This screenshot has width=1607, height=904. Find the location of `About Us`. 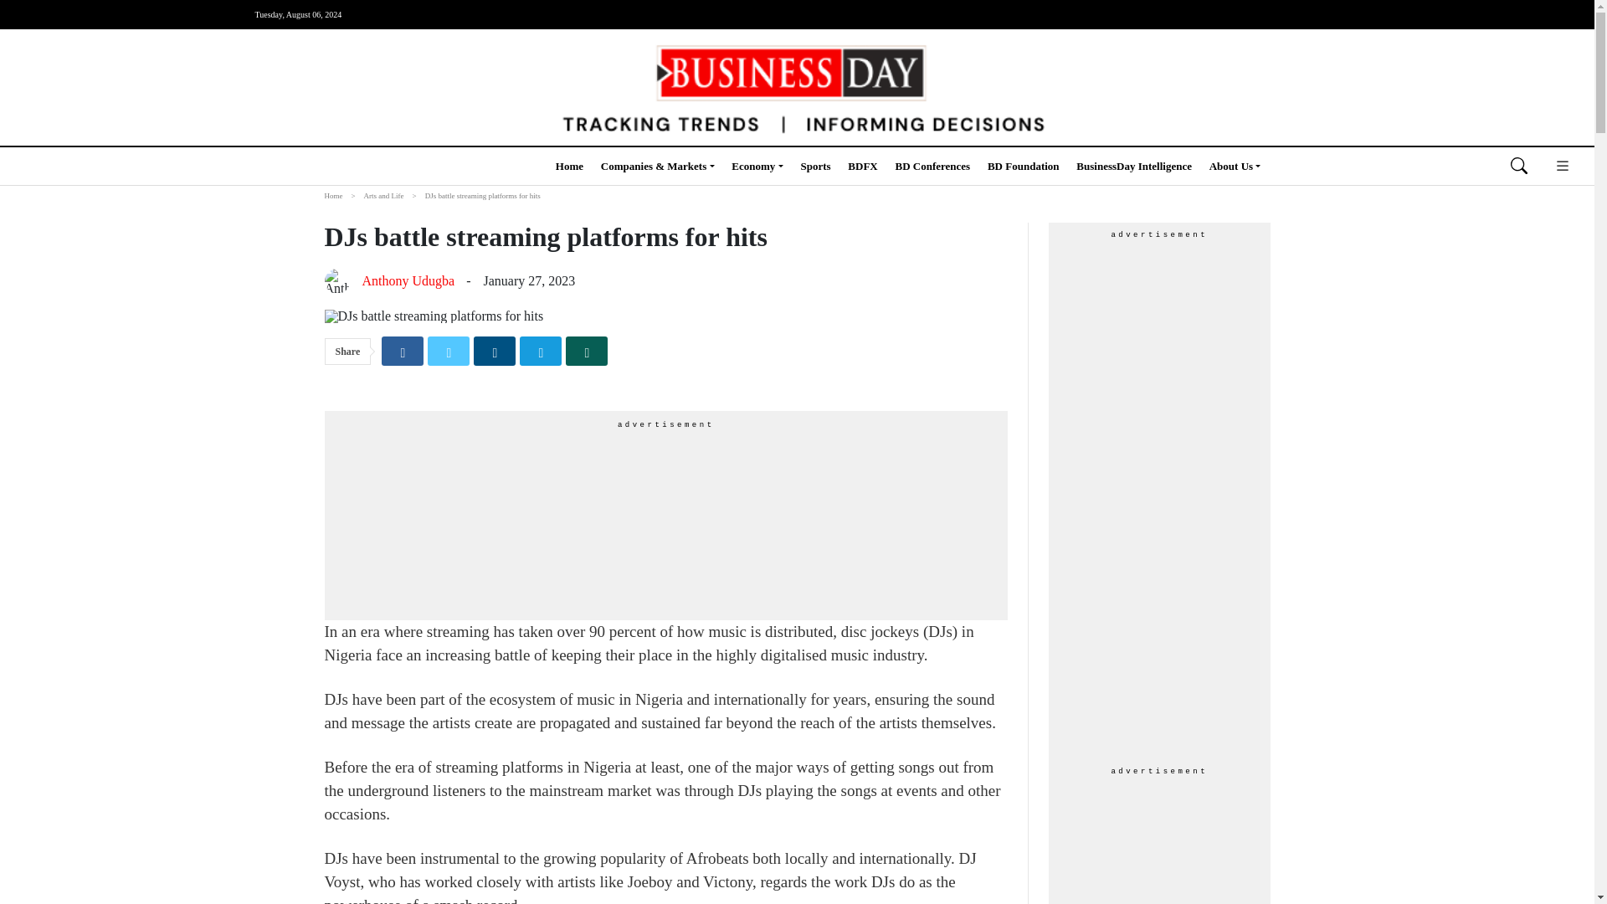

About Us is located at coordinates (1235, 166).